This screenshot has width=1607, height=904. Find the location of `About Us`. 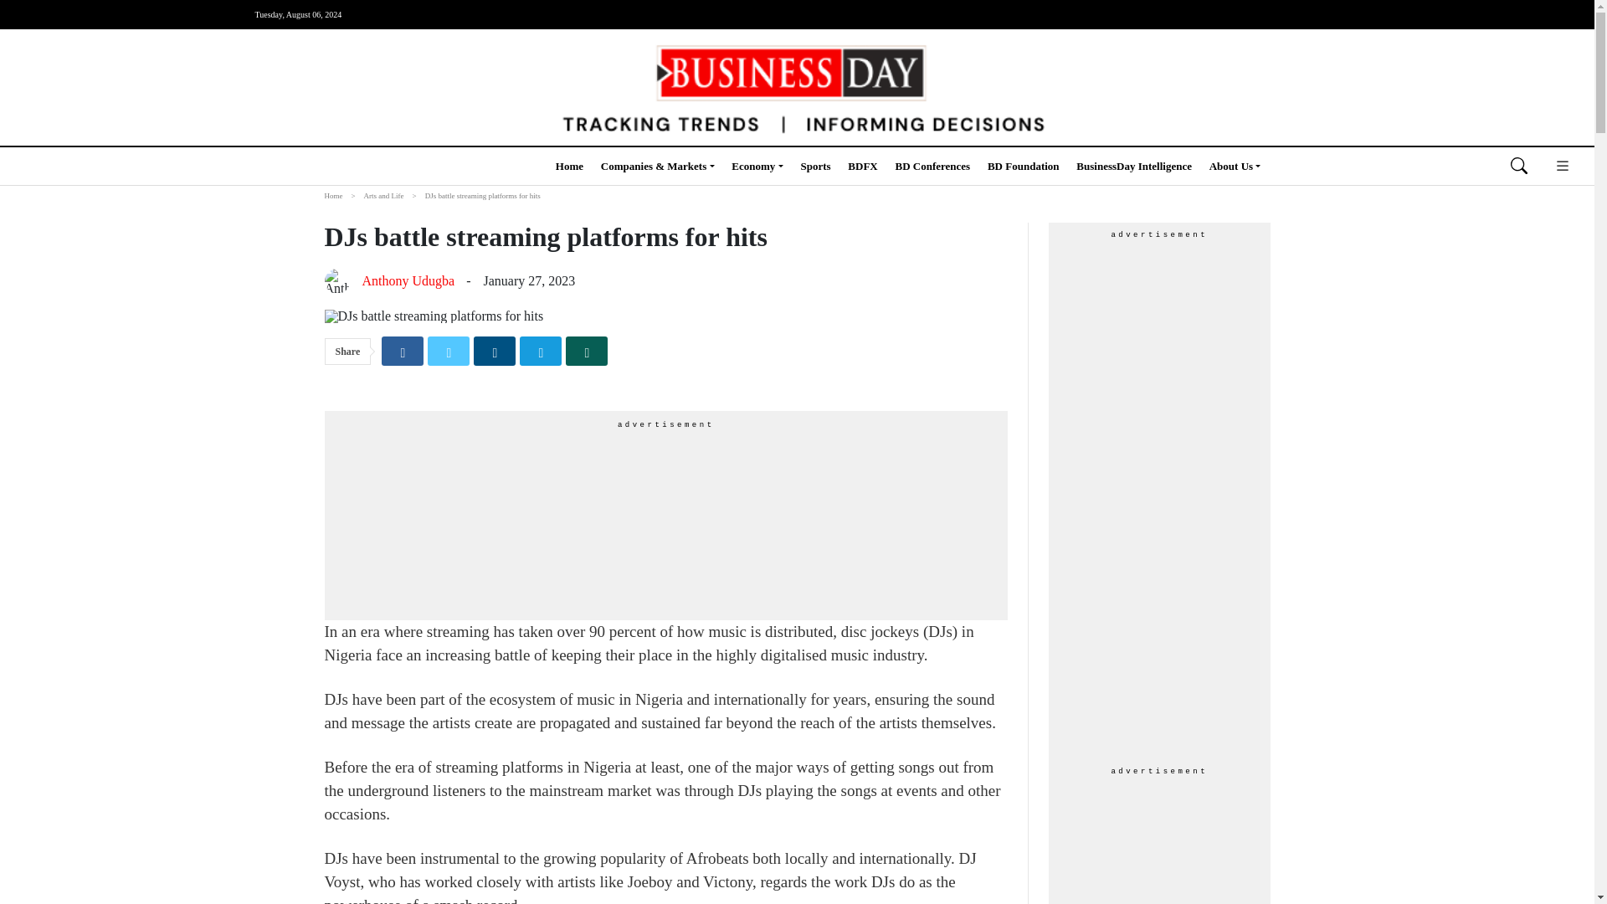

About Us is located at coordinates (1235, 166).